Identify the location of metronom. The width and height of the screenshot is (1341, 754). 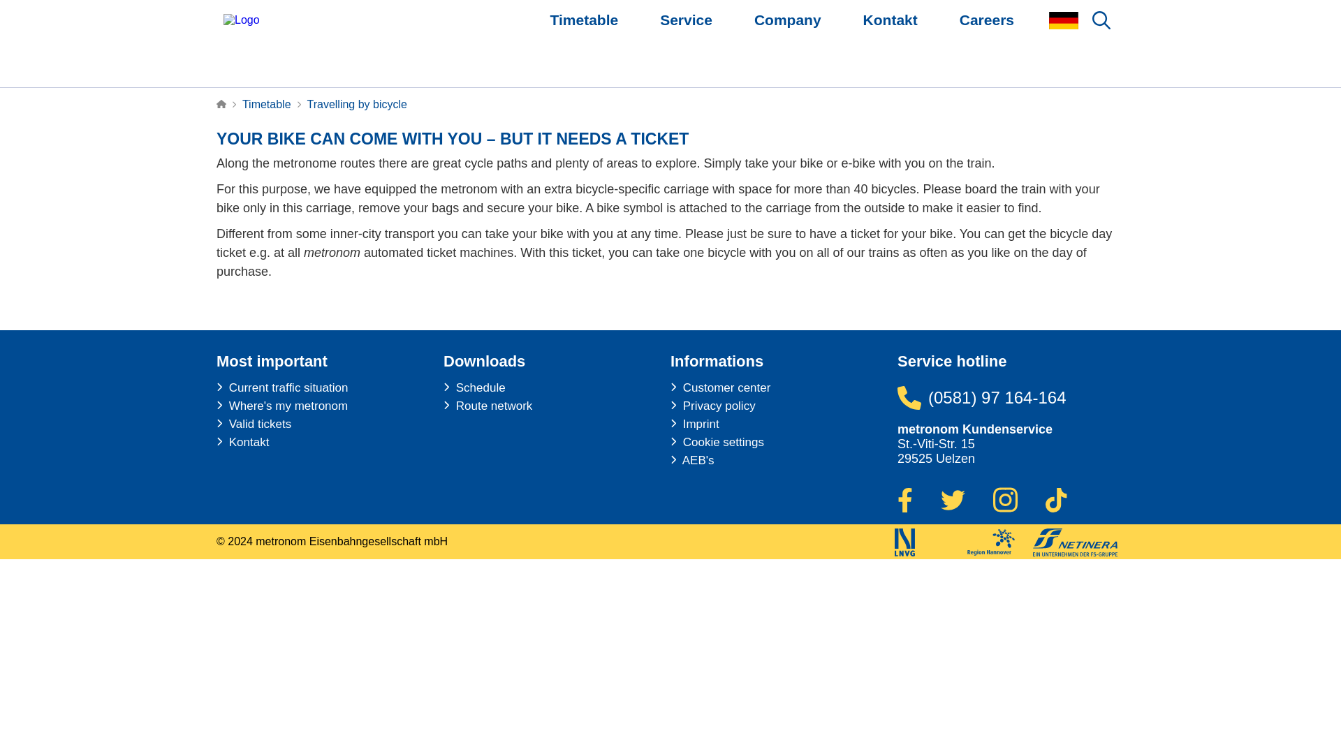
(242, 20).